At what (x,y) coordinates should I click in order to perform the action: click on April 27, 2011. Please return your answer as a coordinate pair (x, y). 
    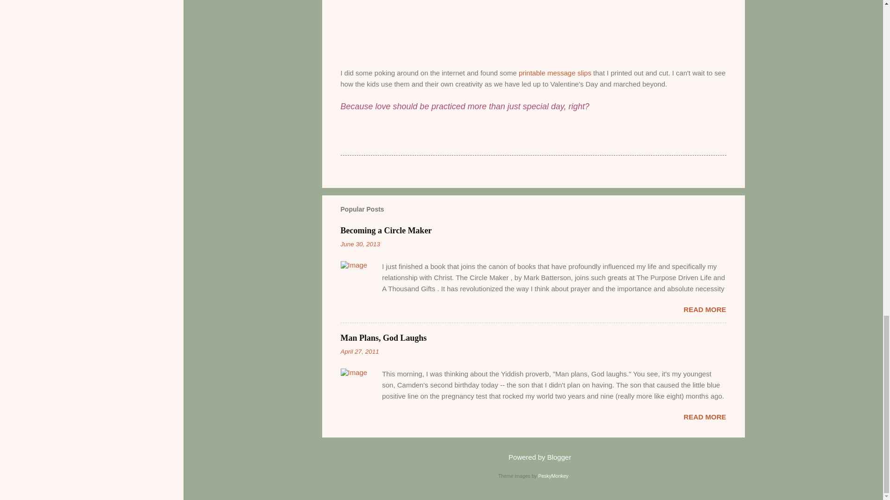
    Looking at the image, I should click on (359, 351).